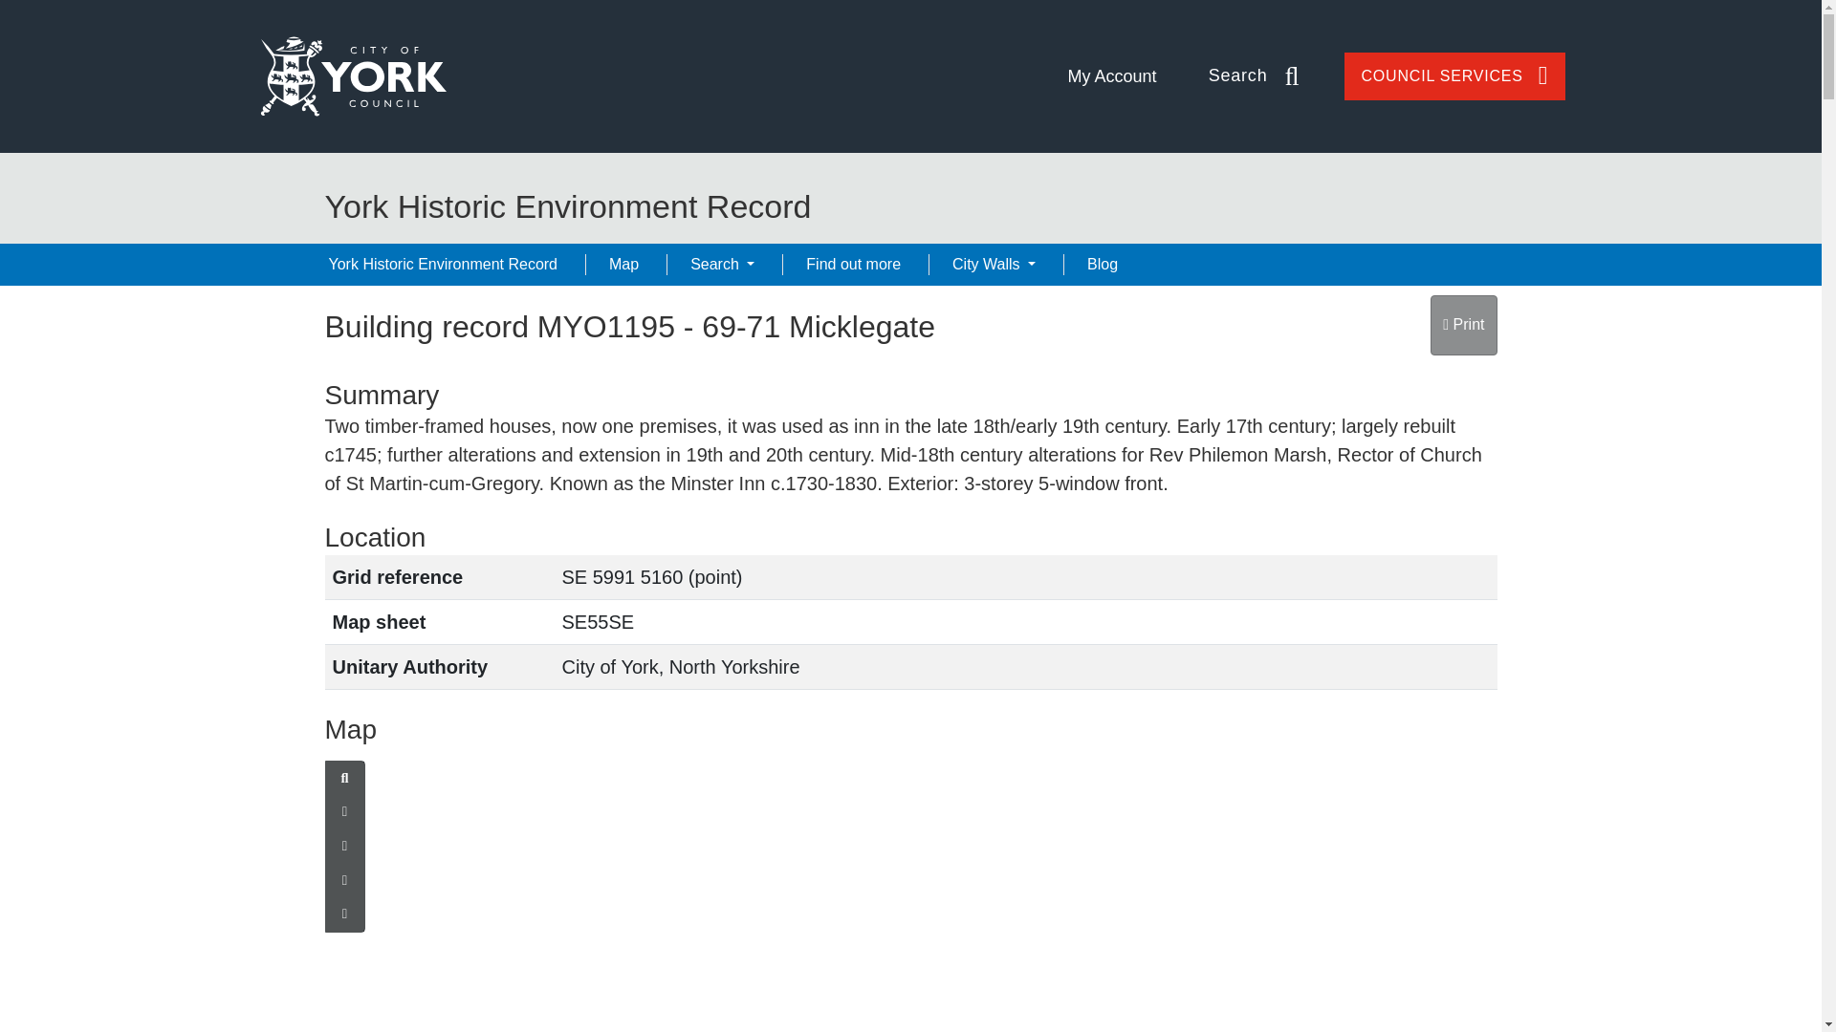 The height and width of the screenshot is (1032, 1836). What do you see at coordinates (352, 75) in the screenshot?
I see `City of York Council Home Page` at bounding box center [352, 75].